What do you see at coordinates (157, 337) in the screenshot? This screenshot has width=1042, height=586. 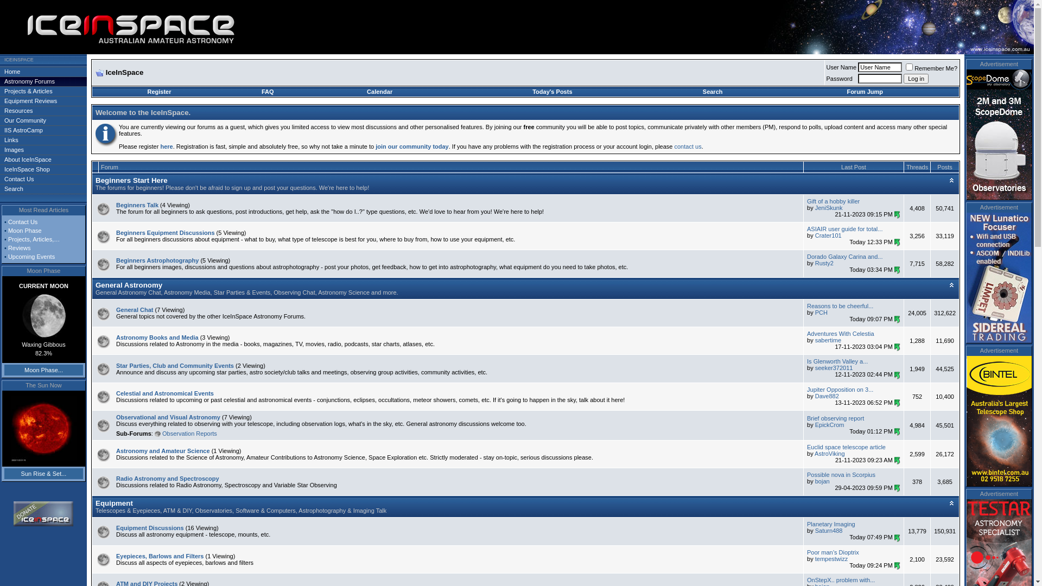 I see `Astronomy Books and Media` at bounding box center [157, 337].